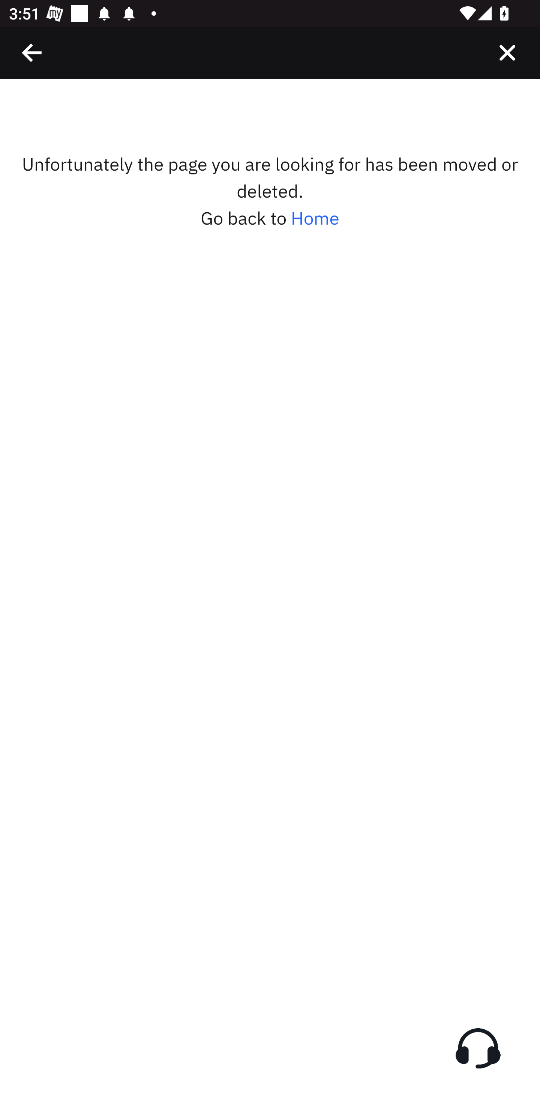  Describe the element at coordinates (315, 218) in the screenshot. I see `Home` at that location.